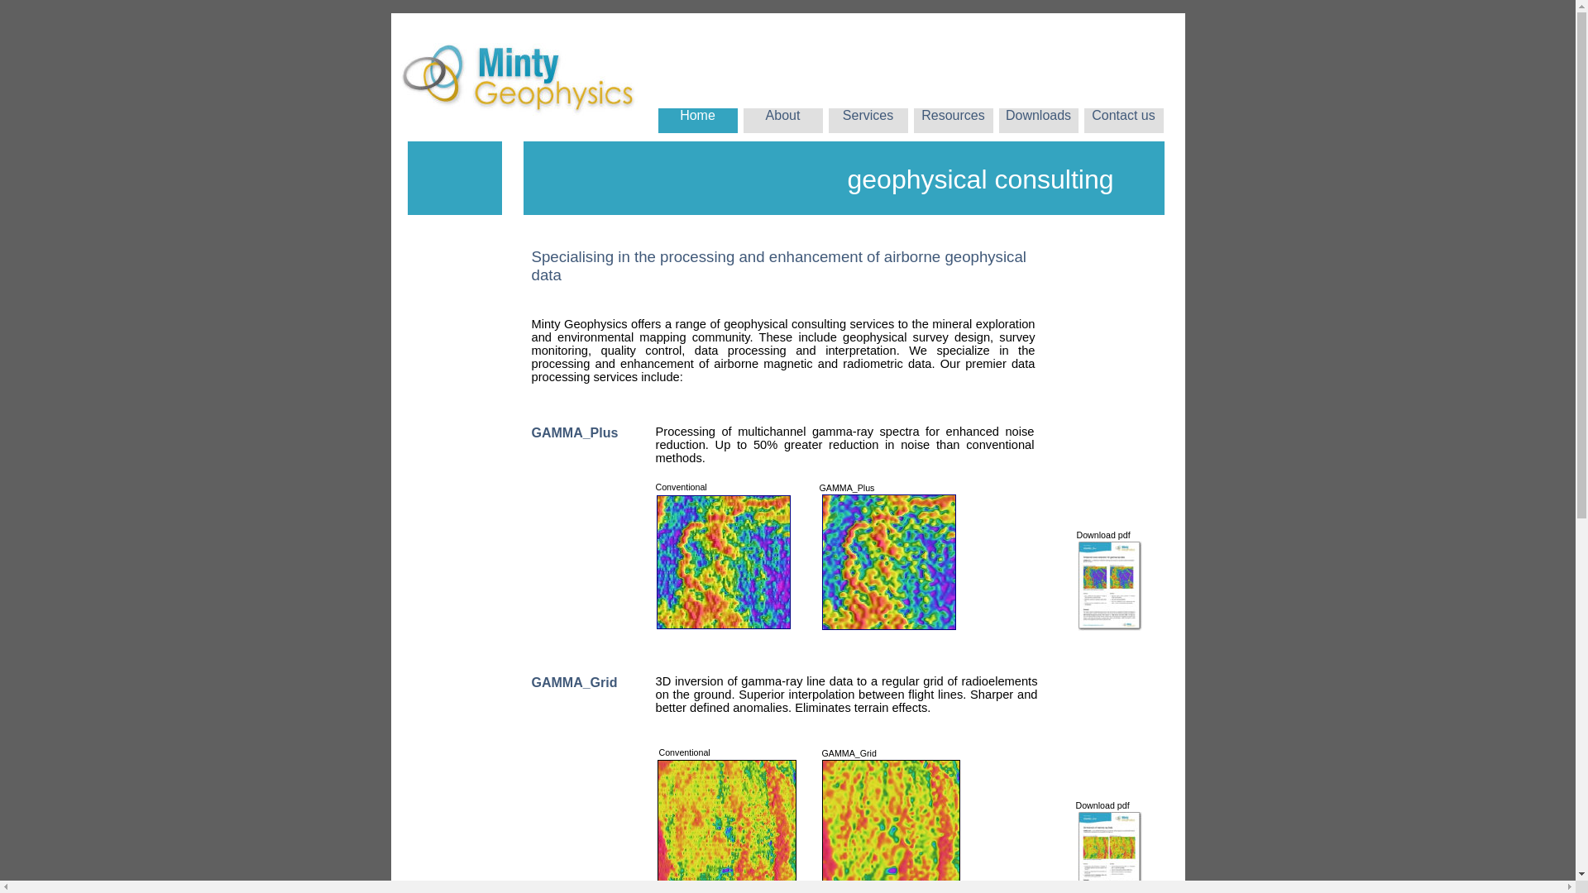 Image resolution: width=1588 pixels, height=893 pixels. Describe the element at coordinates (1123, 116) in the screenshot. I see `Contact us` at that location.